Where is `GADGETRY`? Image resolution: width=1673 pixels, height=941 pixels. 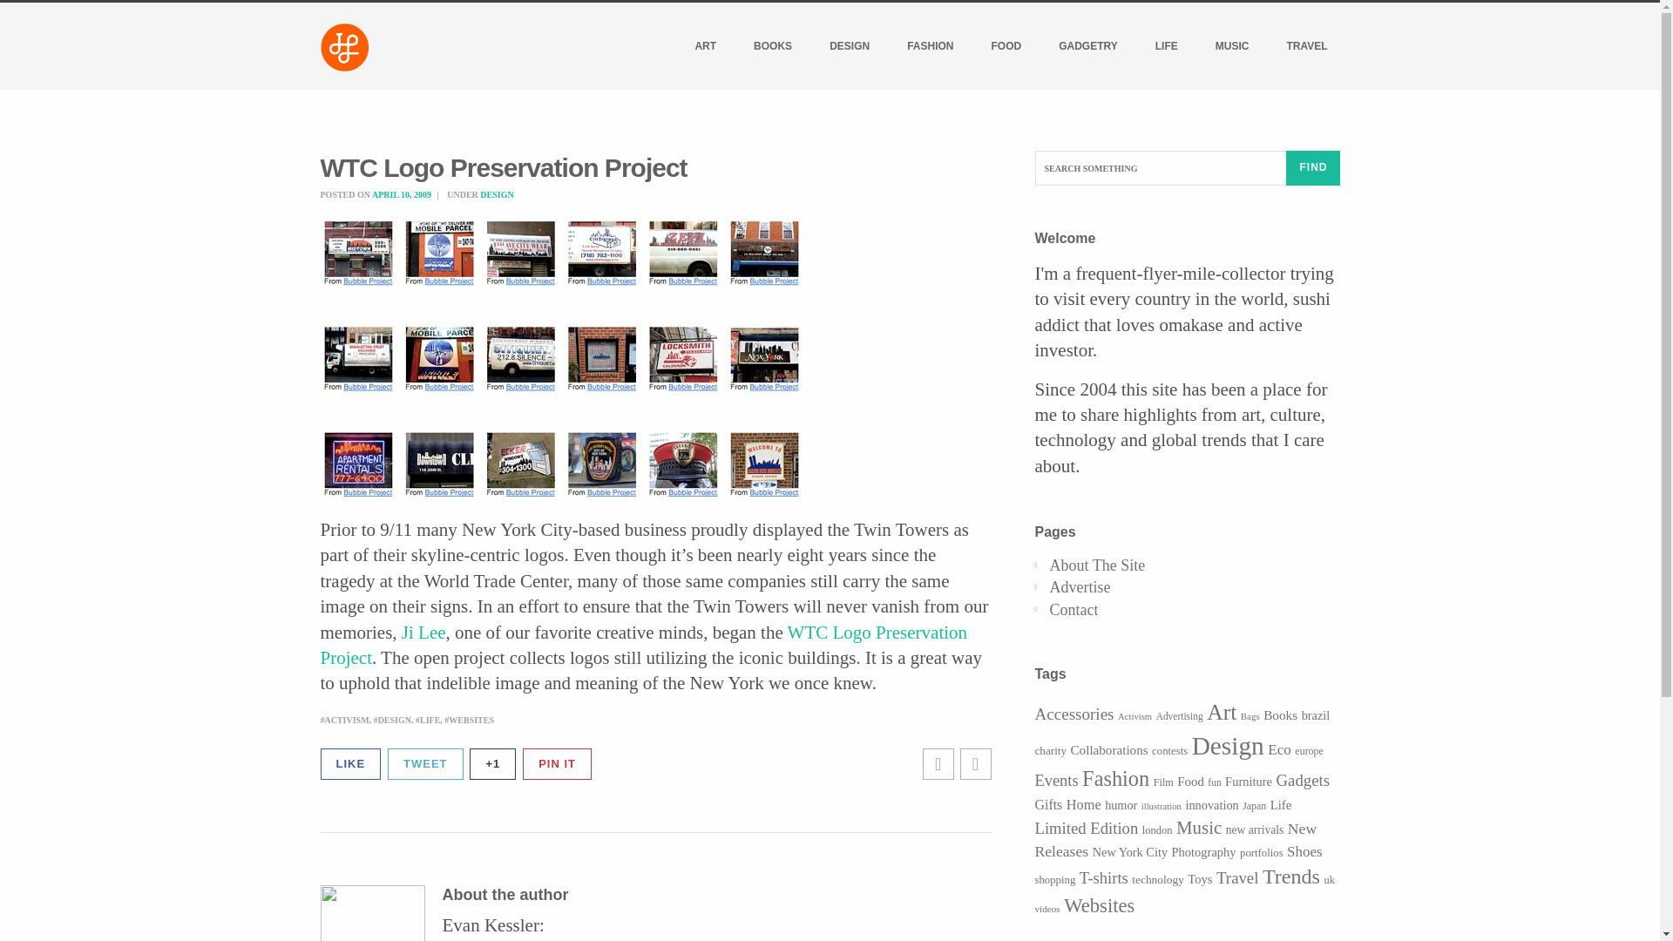
GADGETRY is located at coordinates (1088, 45).